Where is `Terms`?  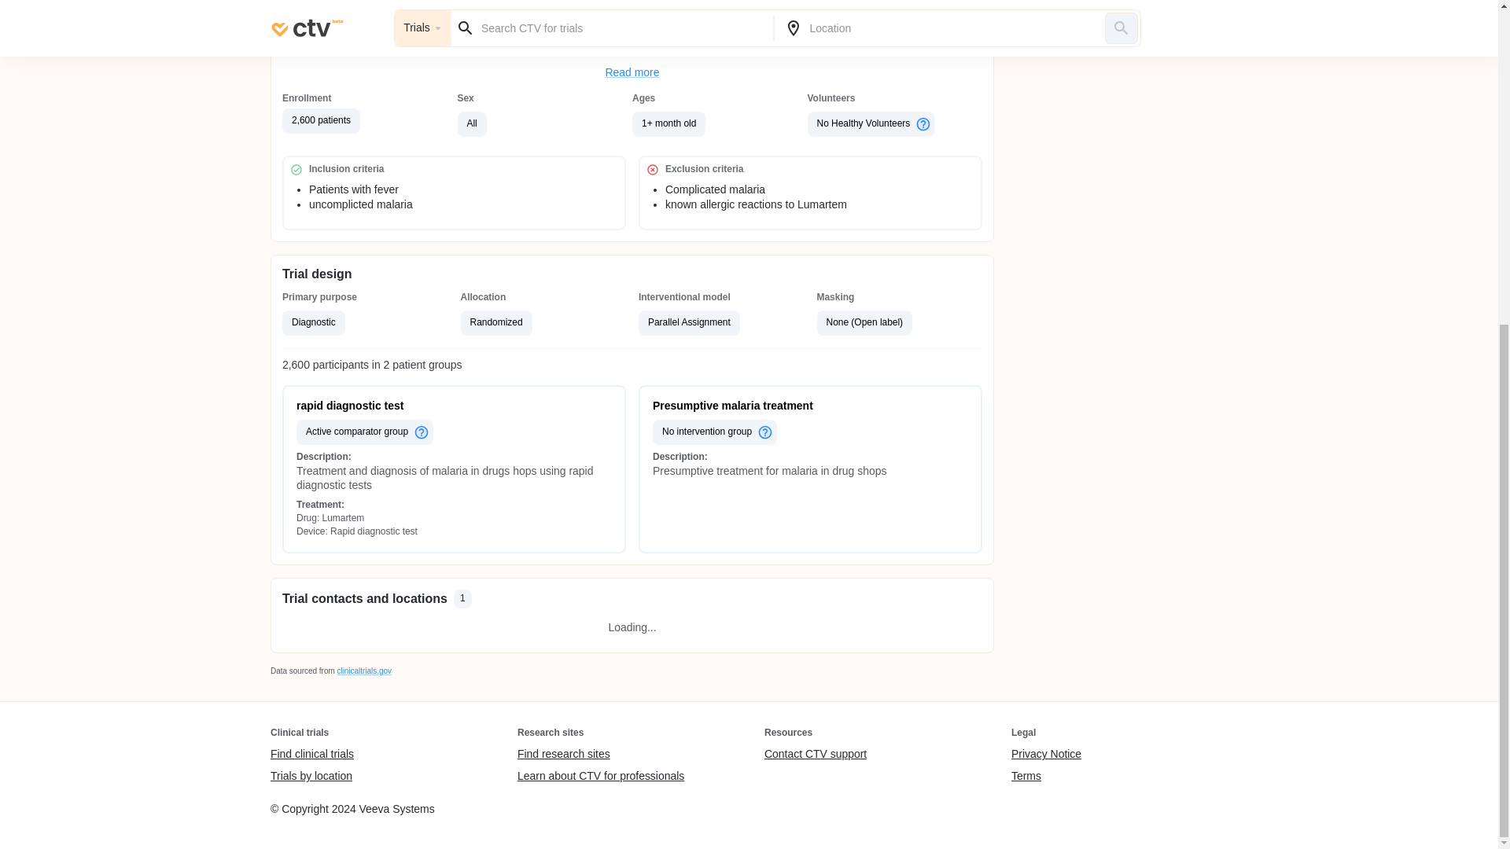 Terms is located at coordinates (1046, 776).